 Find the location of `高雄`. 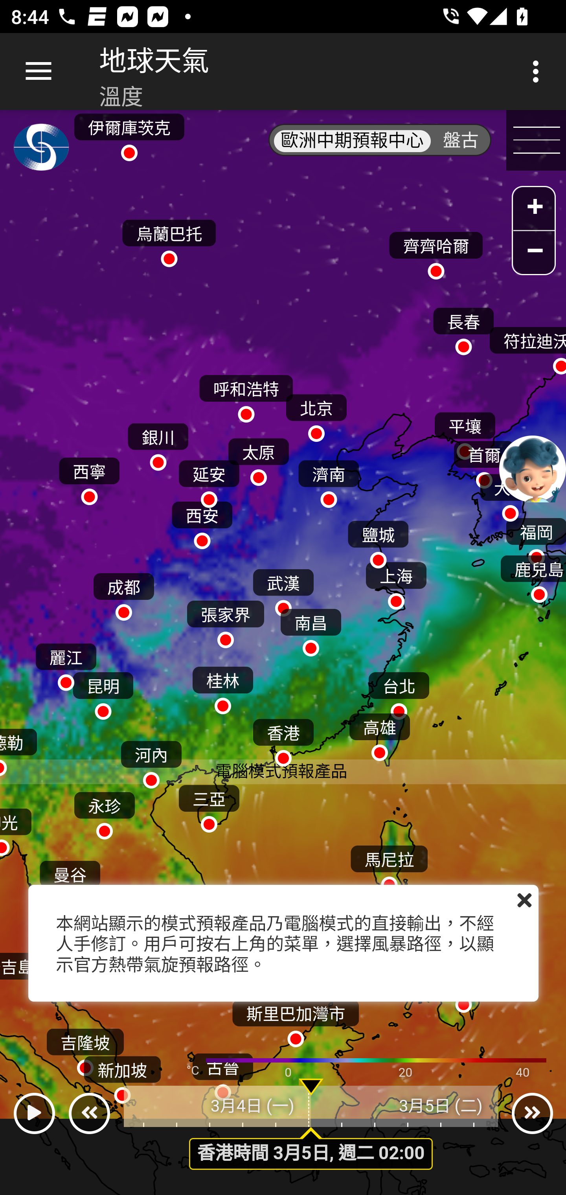

高雄 is located at coordinates (379, 734).